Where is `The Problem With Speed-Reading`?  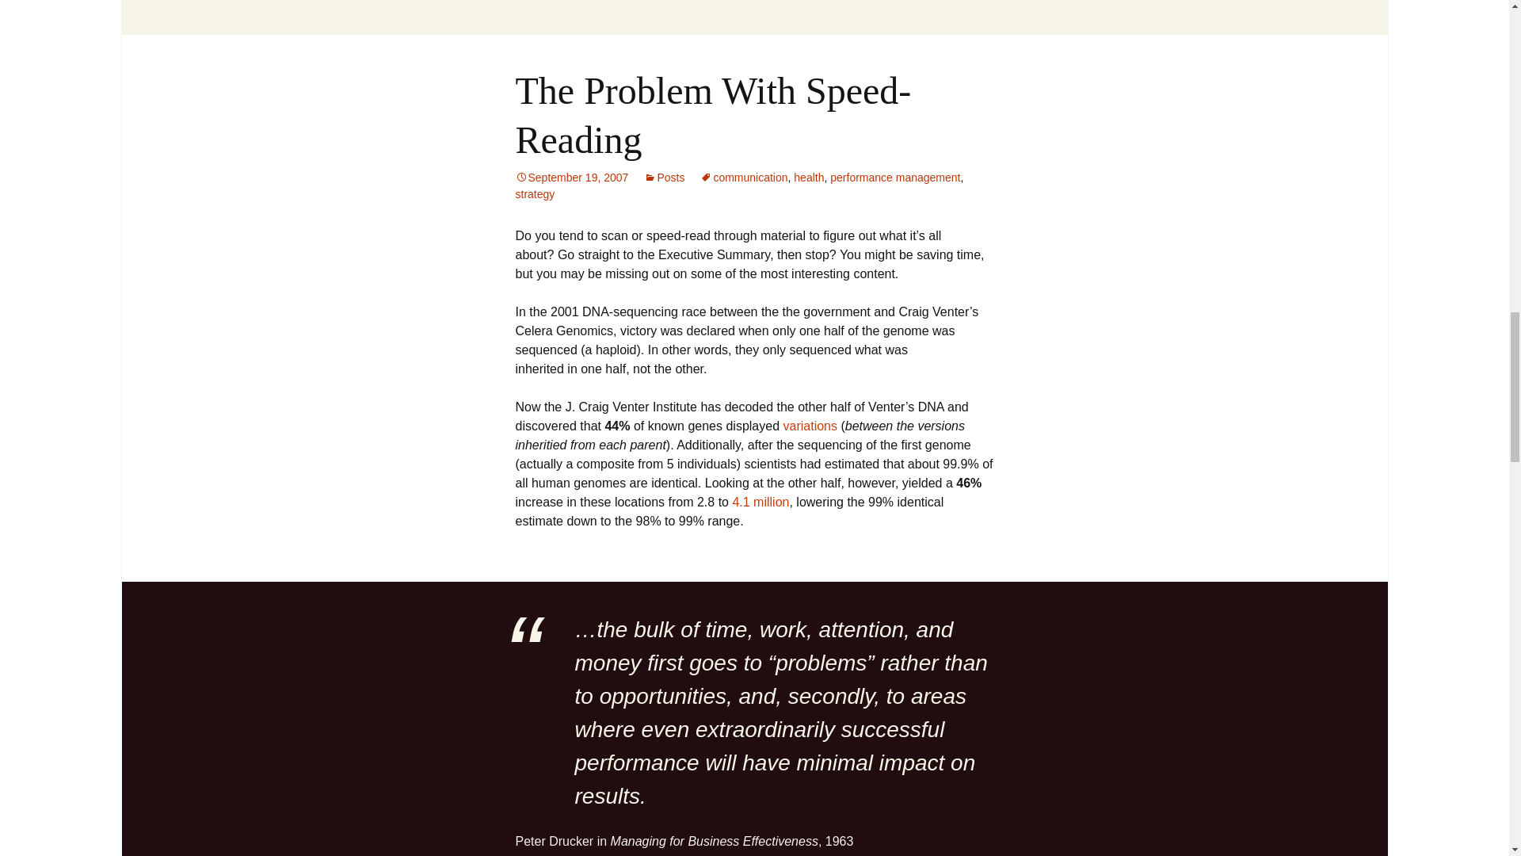
The Problem With Speed-Reading is located at coordinates (713, 115).